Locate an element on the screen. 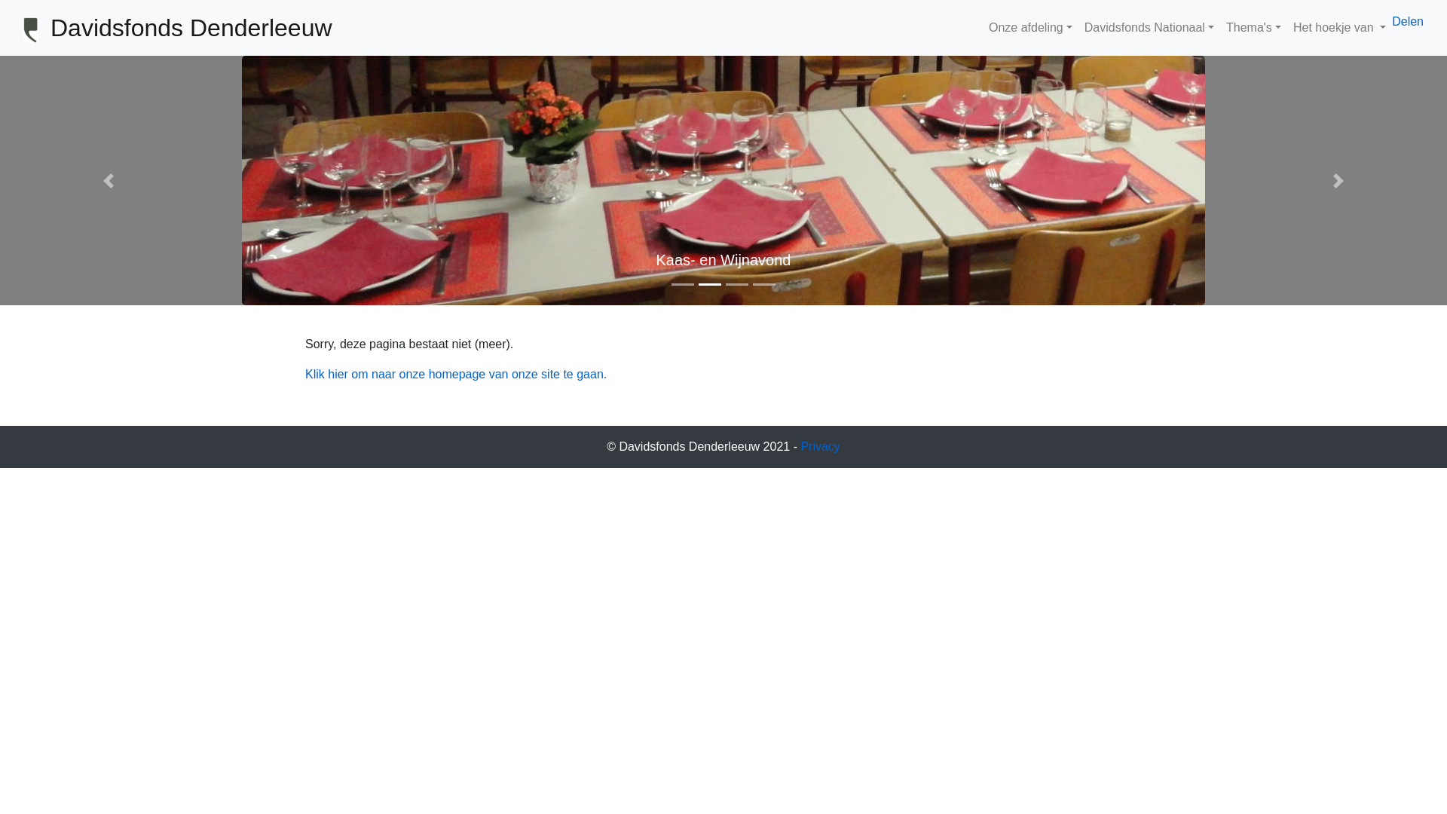 Image resolution: width=1447 pixels, height=814 pixels. Privacy is located at coordinates (820, 446).